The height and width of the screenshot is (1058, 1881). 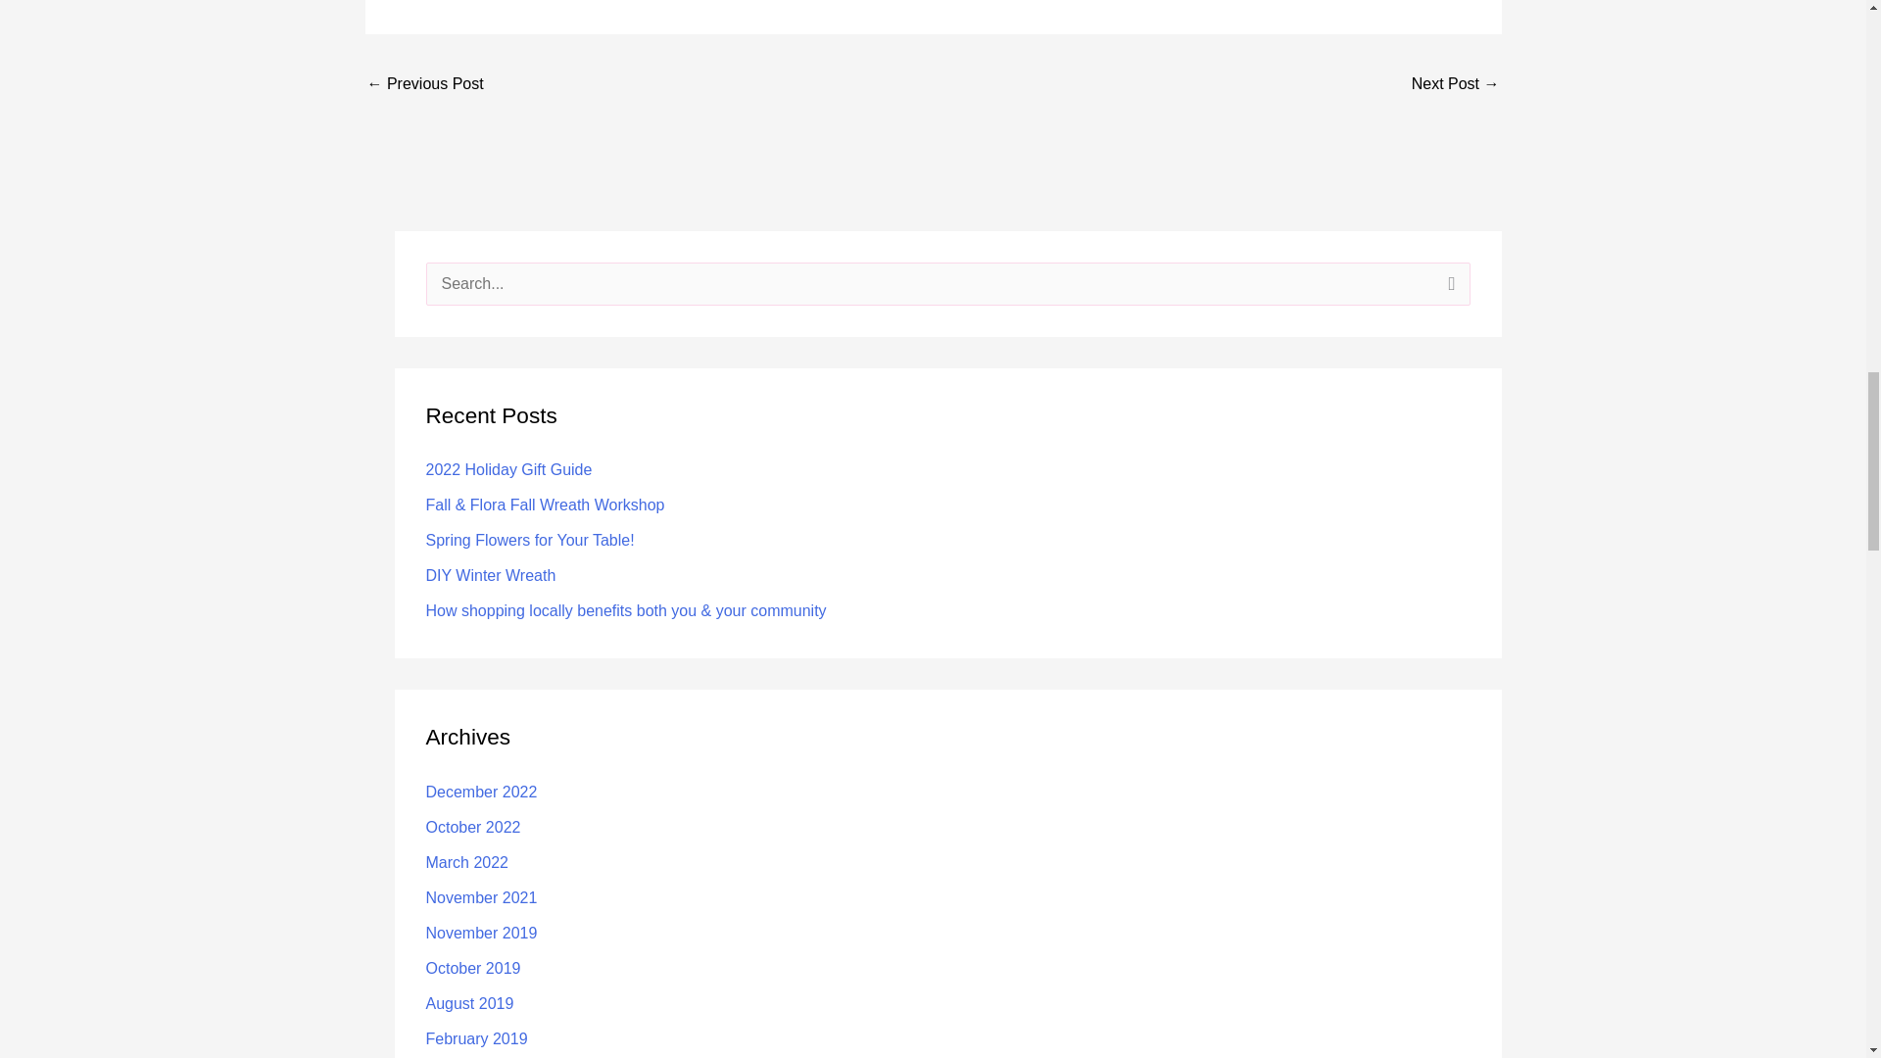 What do you see at coordinates (480, 792) in the screenshot?
I see `December 2022` at bounding box center [480, 792].